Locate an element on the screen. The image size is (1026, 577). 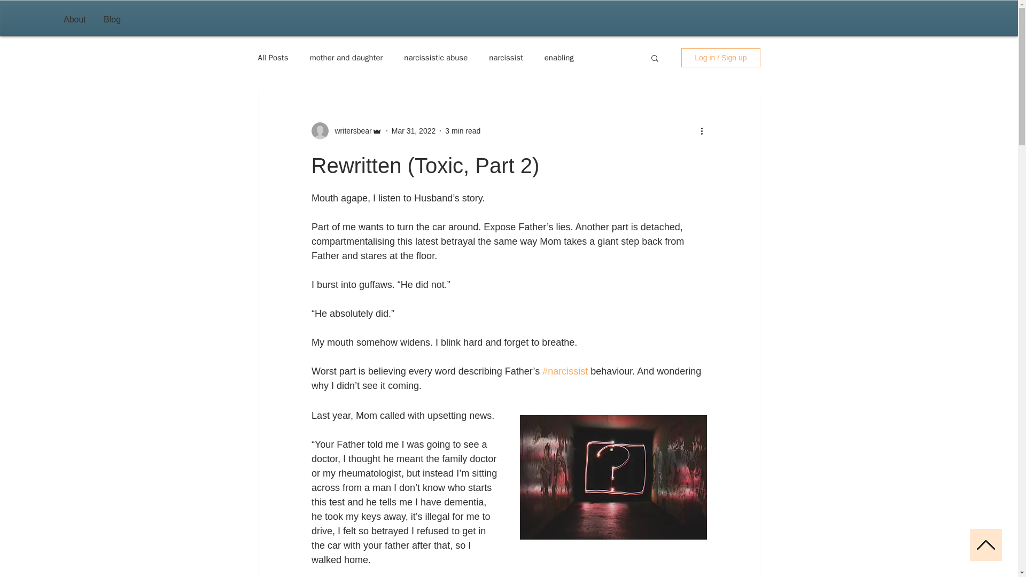
narcissist is located at coordinates (506, 57).